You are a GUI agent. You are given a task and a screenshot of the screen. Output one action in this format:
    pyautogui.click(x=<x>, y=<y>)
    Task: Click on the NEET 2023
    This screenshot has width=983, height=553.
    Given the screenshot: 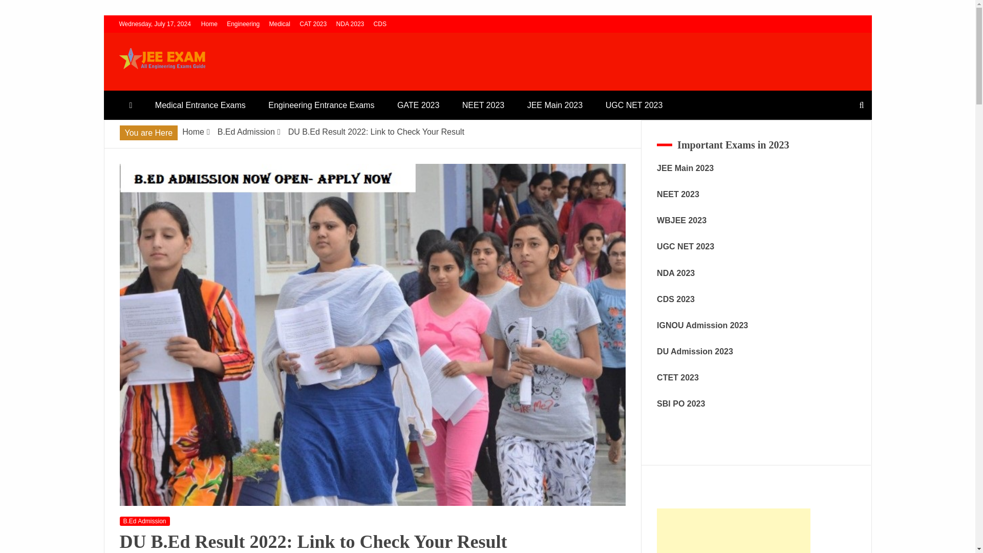 What is the action you would take?
    pyautogui.click(x=483, y=105)
    